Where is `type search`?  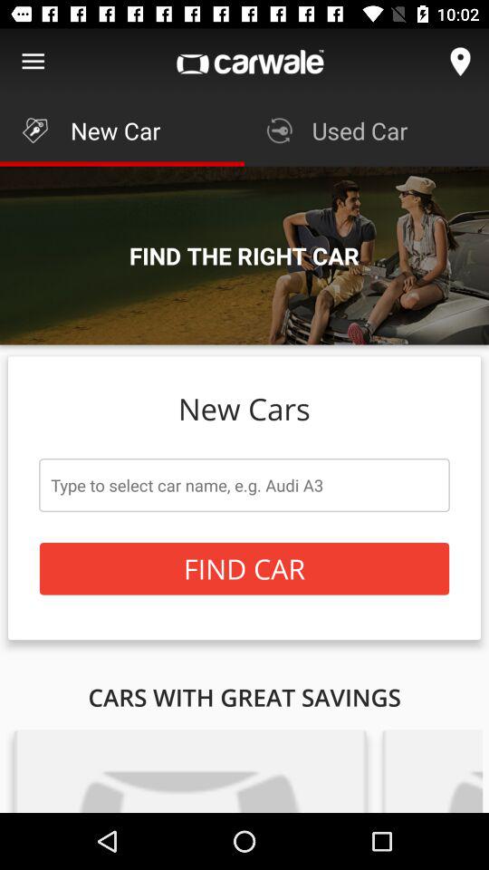 type search is located at coordinates (244, 485).